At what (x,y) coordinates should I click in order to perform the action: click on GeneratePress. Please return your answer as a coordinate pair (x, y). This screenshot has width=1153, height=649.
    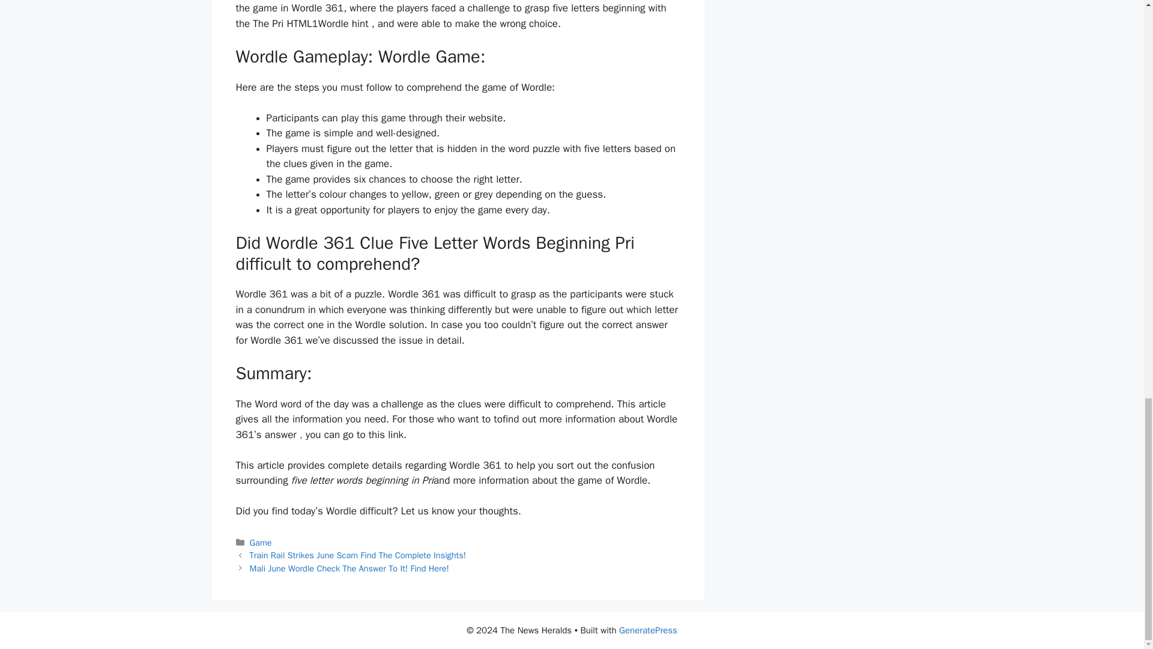
    Looking at the image, I should click on (649, 630).